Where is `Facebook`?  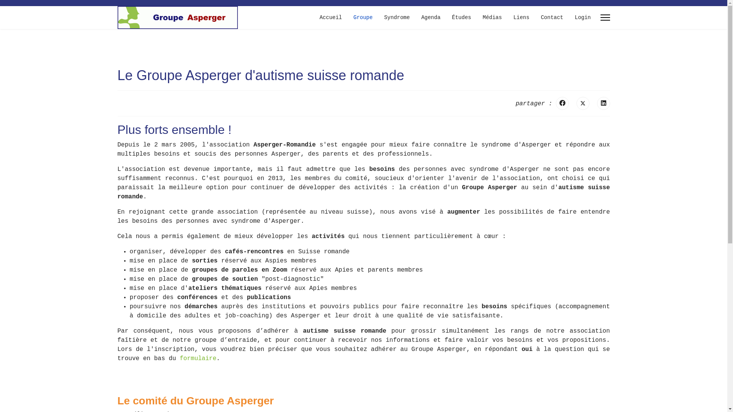
Facebook is located at coordinates (562, 103).